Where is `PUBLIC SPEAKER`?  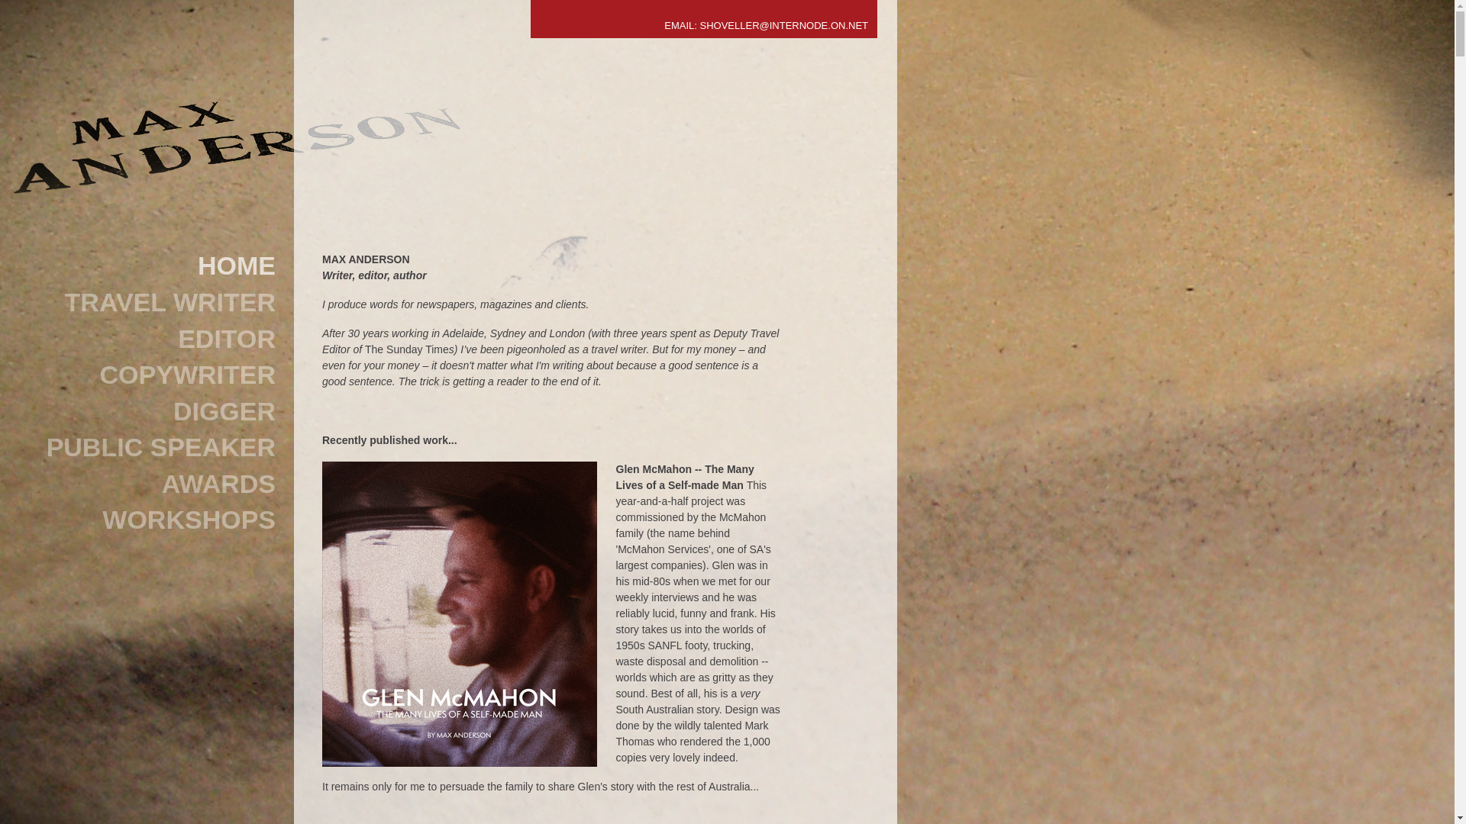 PUBLIC SPEAKER is located at coordinates (153, 448).